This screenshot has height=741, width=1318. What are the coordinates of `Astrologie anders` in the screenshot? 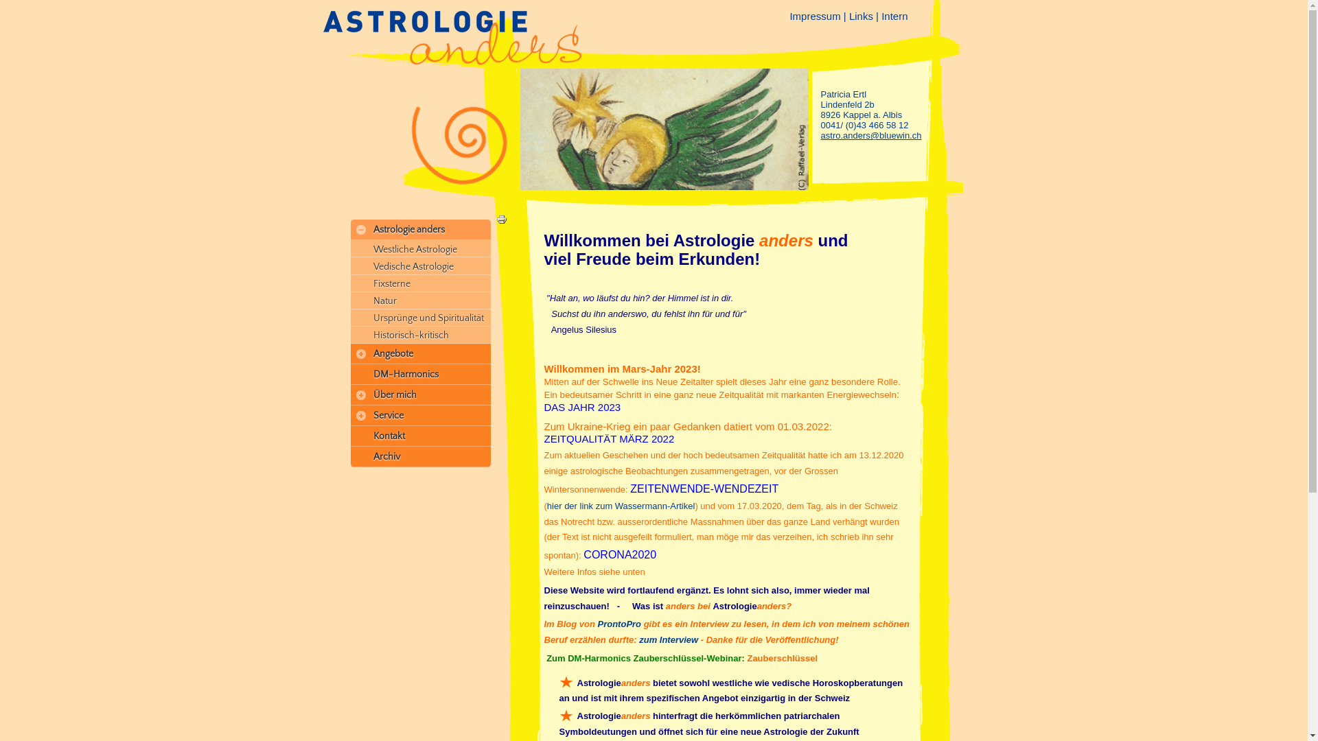 It's located at (426, 229).